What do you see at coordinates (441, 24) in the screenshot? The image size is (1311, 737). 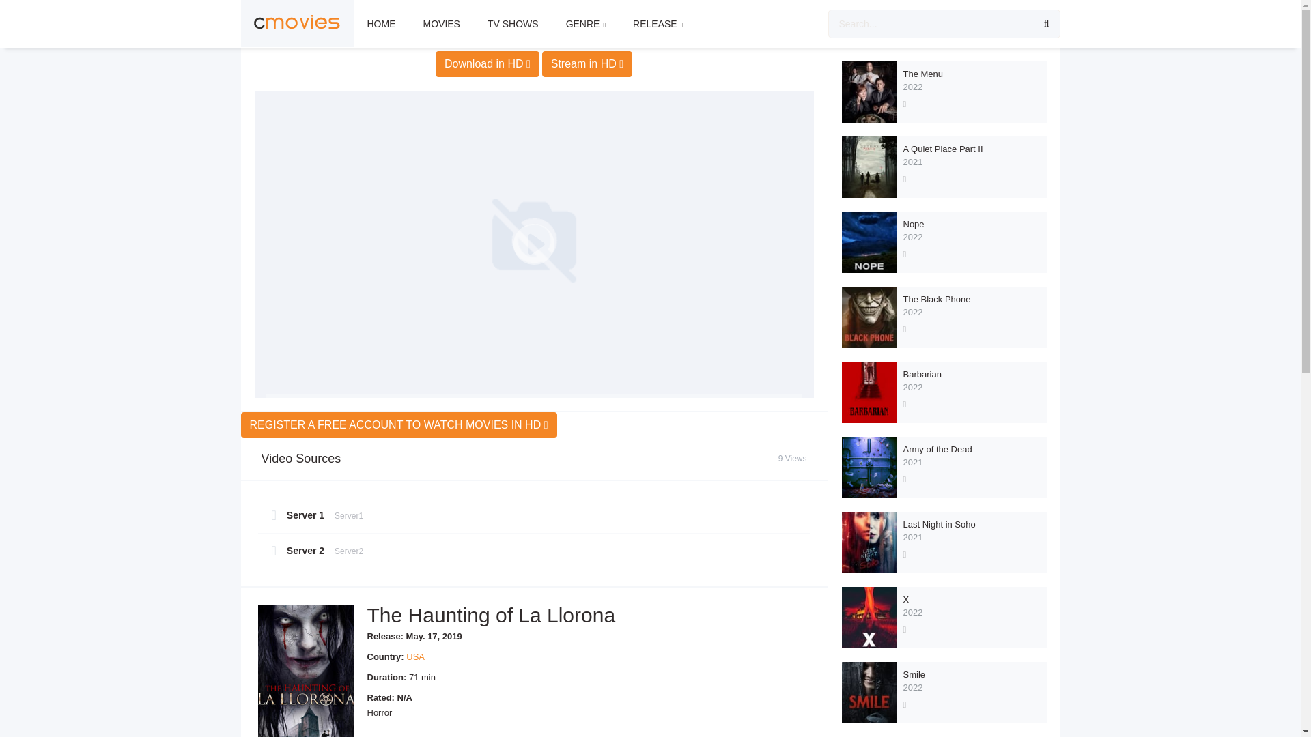 I see `MOVIES` at bounding box center [441, 24].